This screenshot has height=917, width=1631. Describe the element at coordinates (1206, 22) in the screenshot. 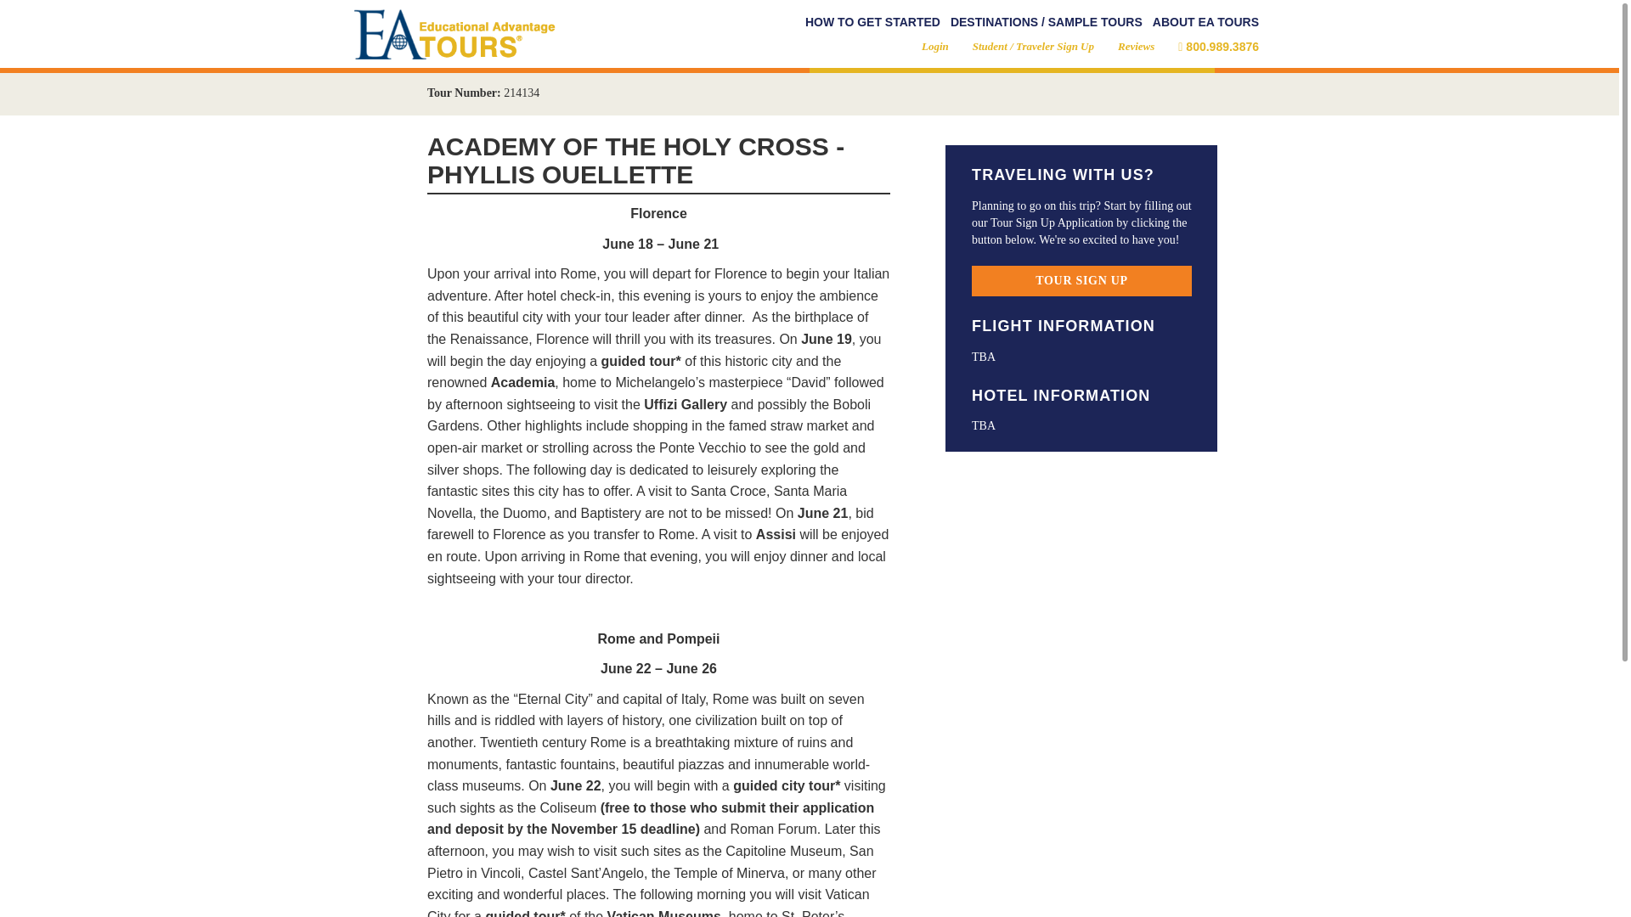

I see `ABOUT EA TOURS` at that location.